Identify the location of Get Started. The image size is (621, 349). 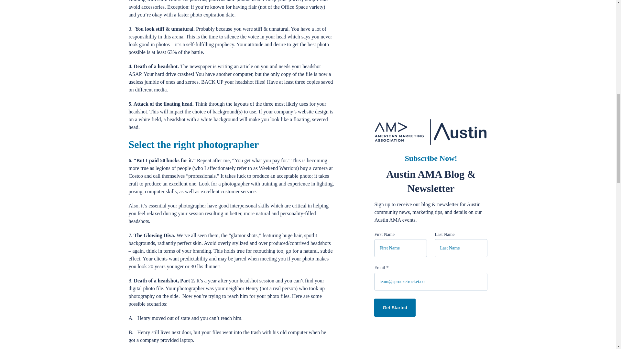
(395, 90).